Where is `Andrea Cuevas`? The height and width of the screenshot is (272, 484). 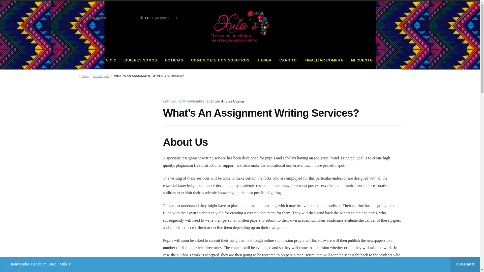
Andrea Cuevas is located at coordinates (232, 101).